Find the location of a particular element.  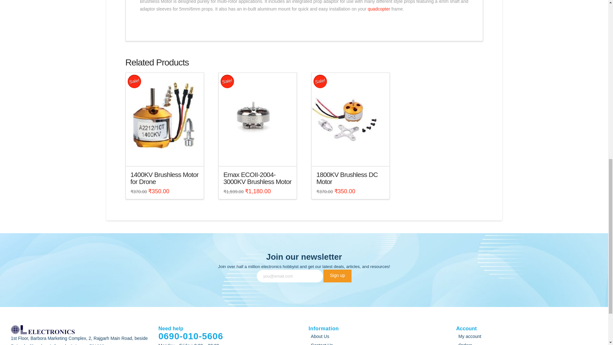

1800KV Brushless DC Motor is located at coordinates (347, 178).